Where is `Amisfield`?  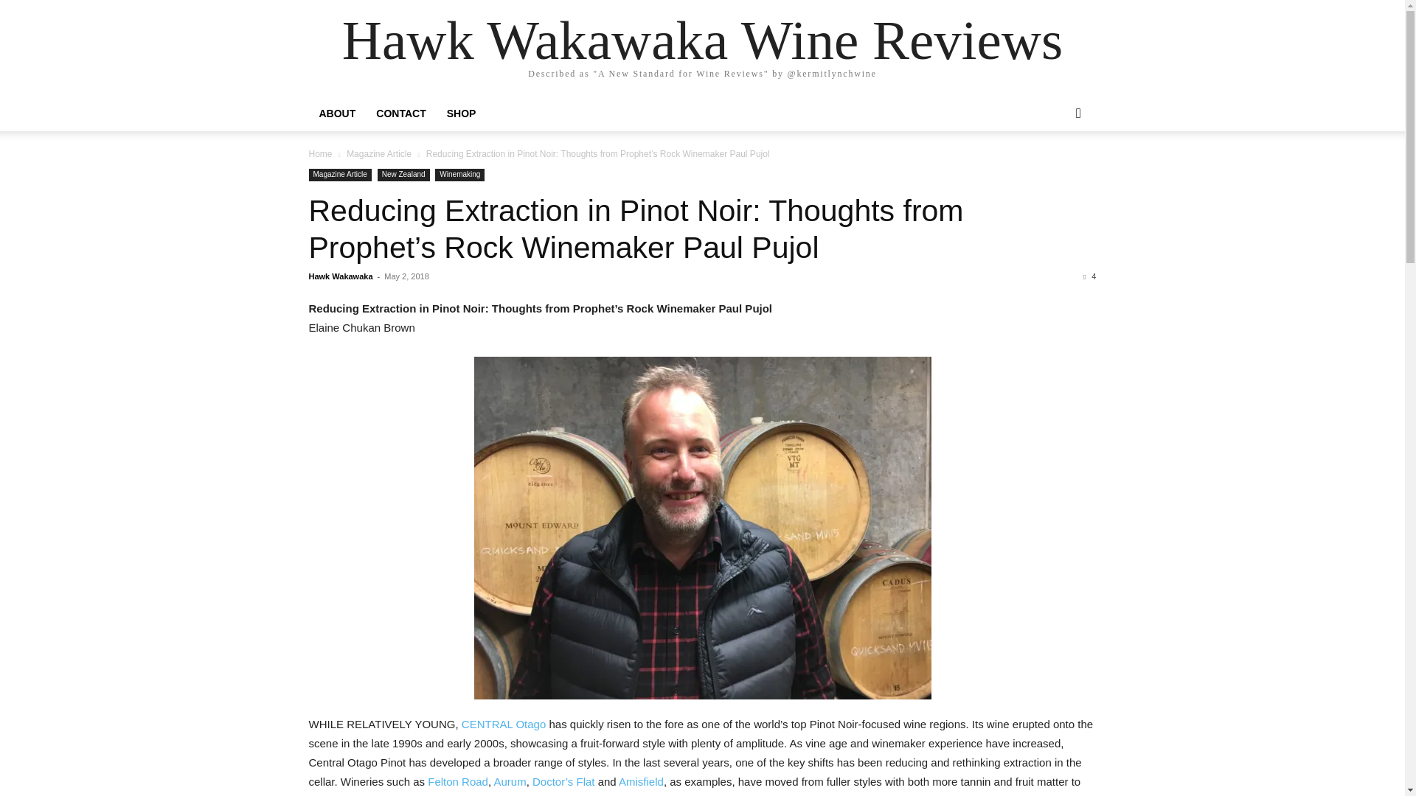
Amisfield is located at coordinates (642, 781).